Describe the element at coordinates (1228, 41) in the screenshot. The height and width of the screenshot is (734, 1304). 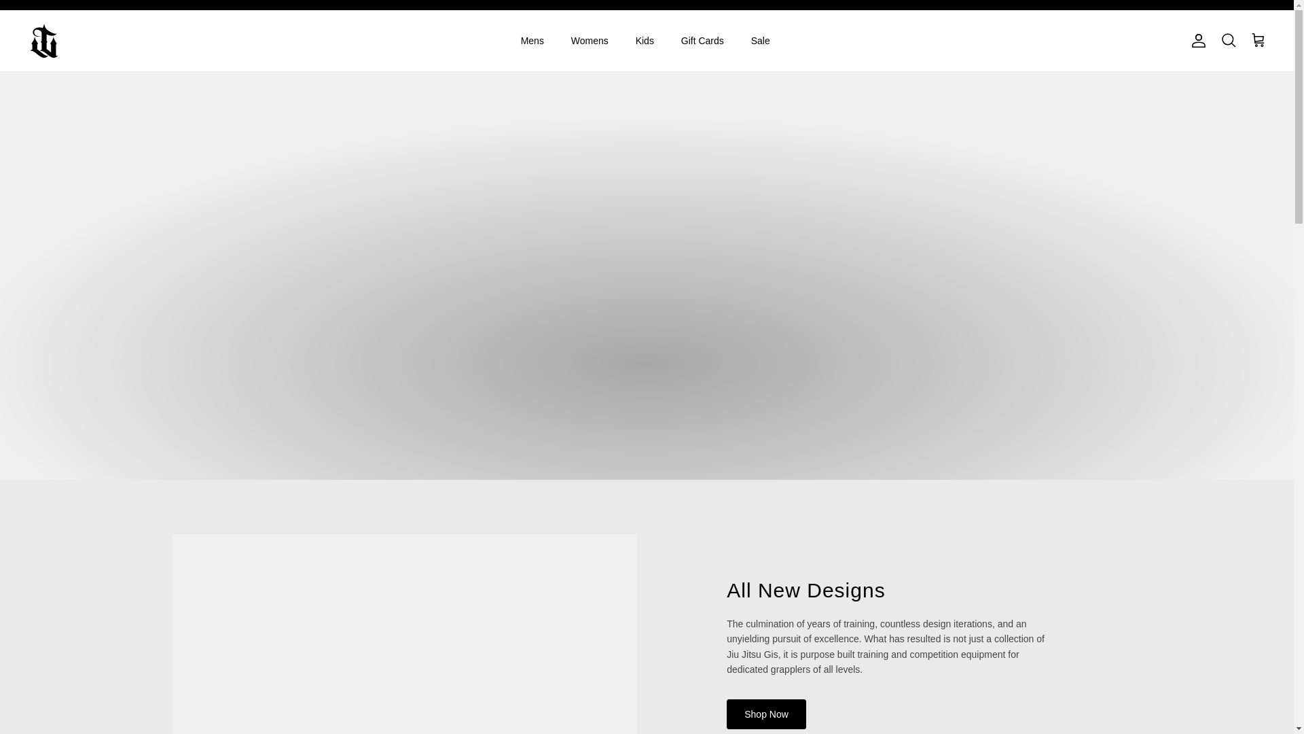
I see `Search` at that location.